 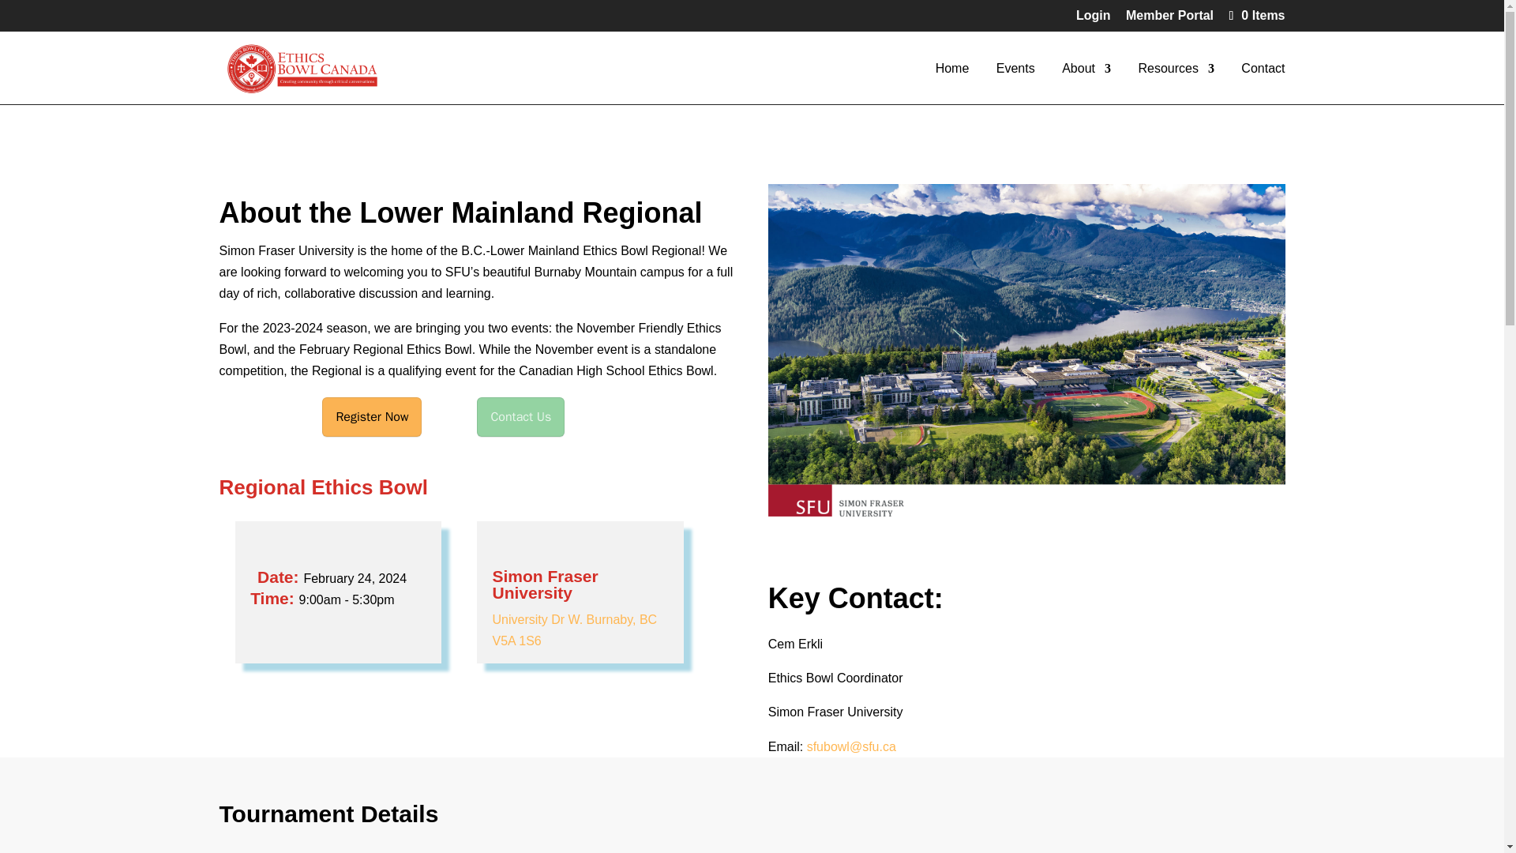 What do you see at coordinates (952, 83) in the screenshot?
I see `Home` at bounding box center [952, 83].